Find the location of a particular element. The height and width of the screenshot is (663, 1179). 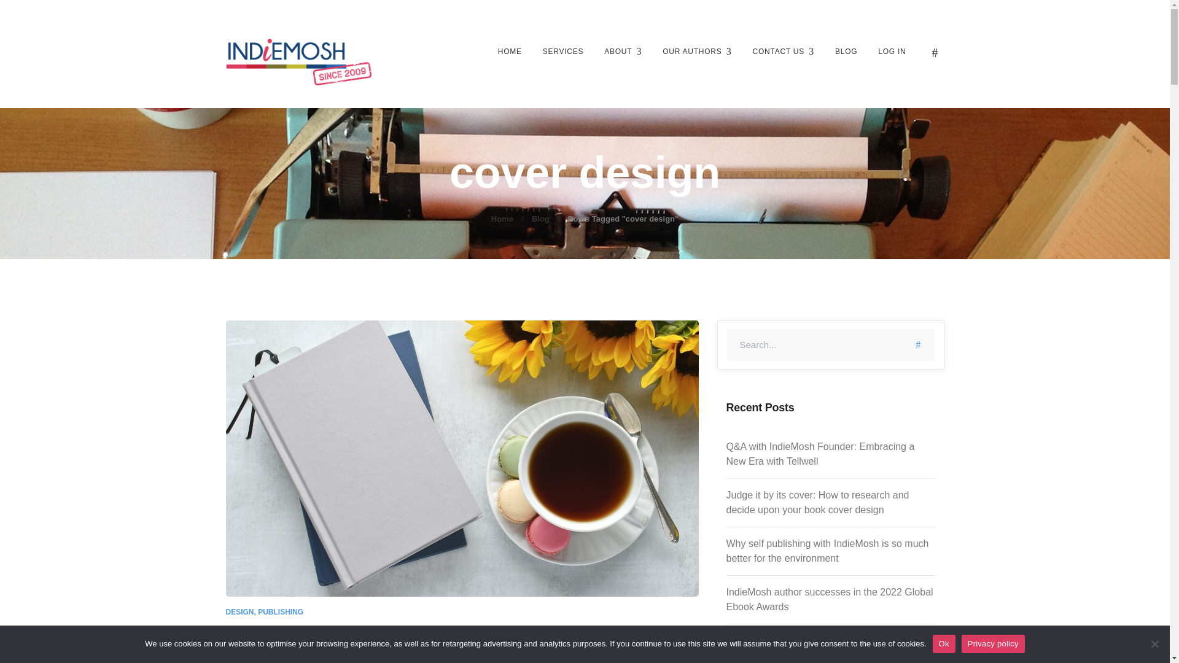

Blog is located at coordinates (550, 219).